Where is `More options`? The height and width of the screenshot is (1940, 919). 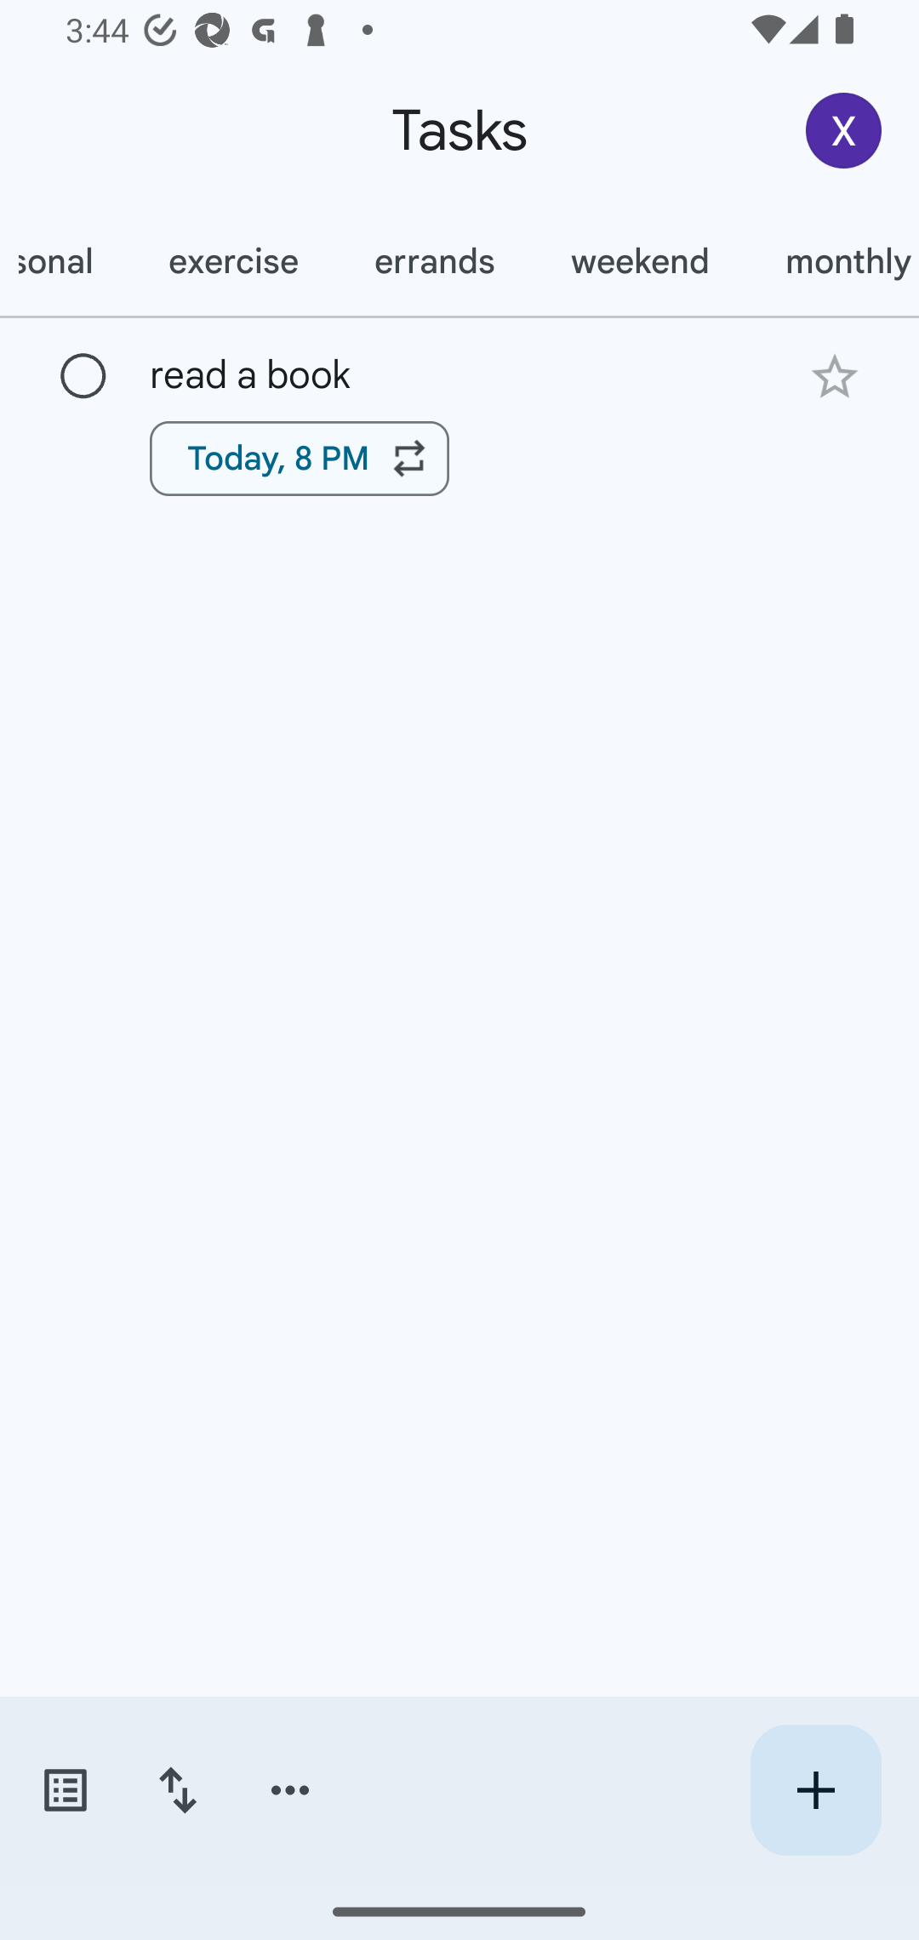
More options is located at coordinates (290, 1790).